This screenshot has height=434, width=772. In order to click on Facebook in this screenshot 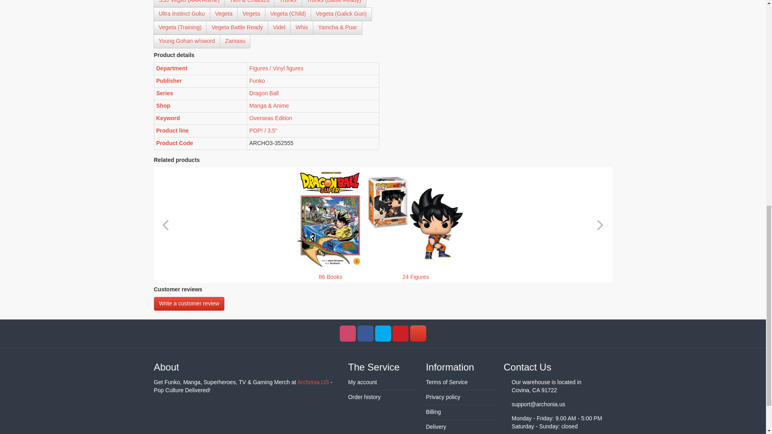, I will do `click(365, 334)`.